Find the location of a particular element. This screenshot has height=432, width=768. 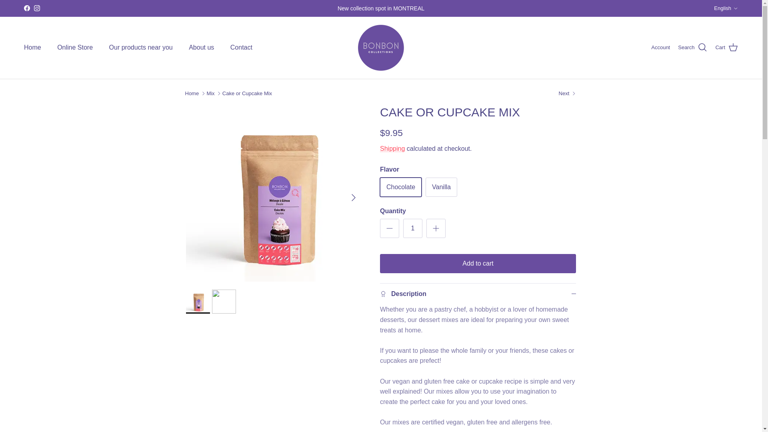

English is located at coordinates (726, 8).